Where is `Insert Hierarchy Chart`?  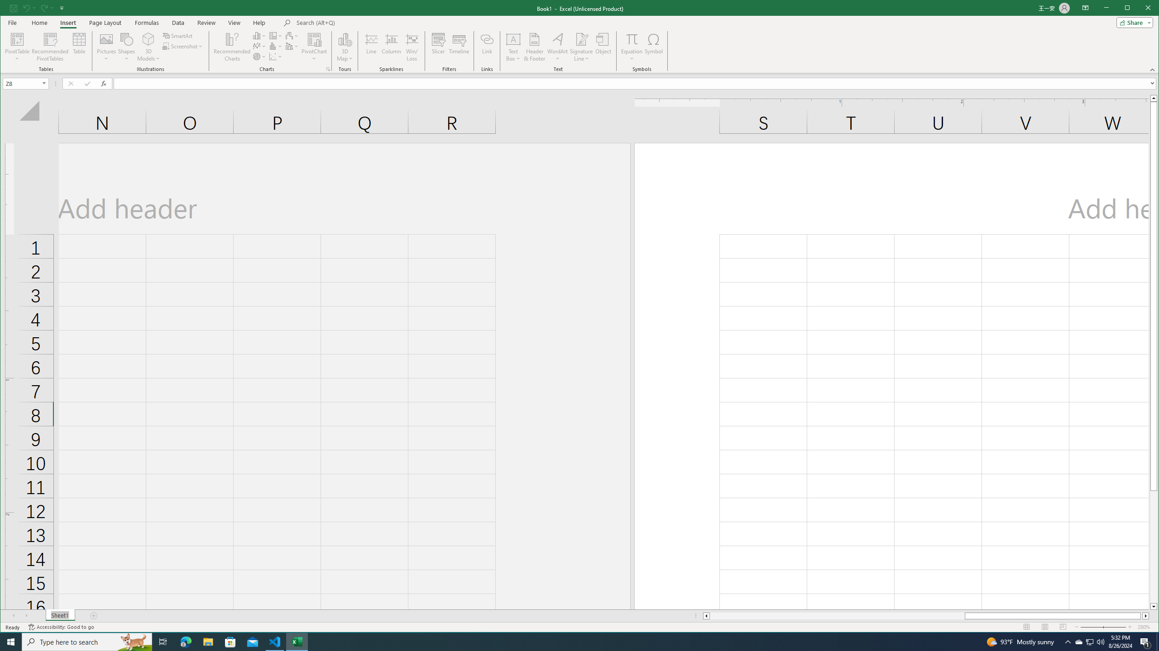
Insert Hierarchy Chart is located at coordinates (276, 35).